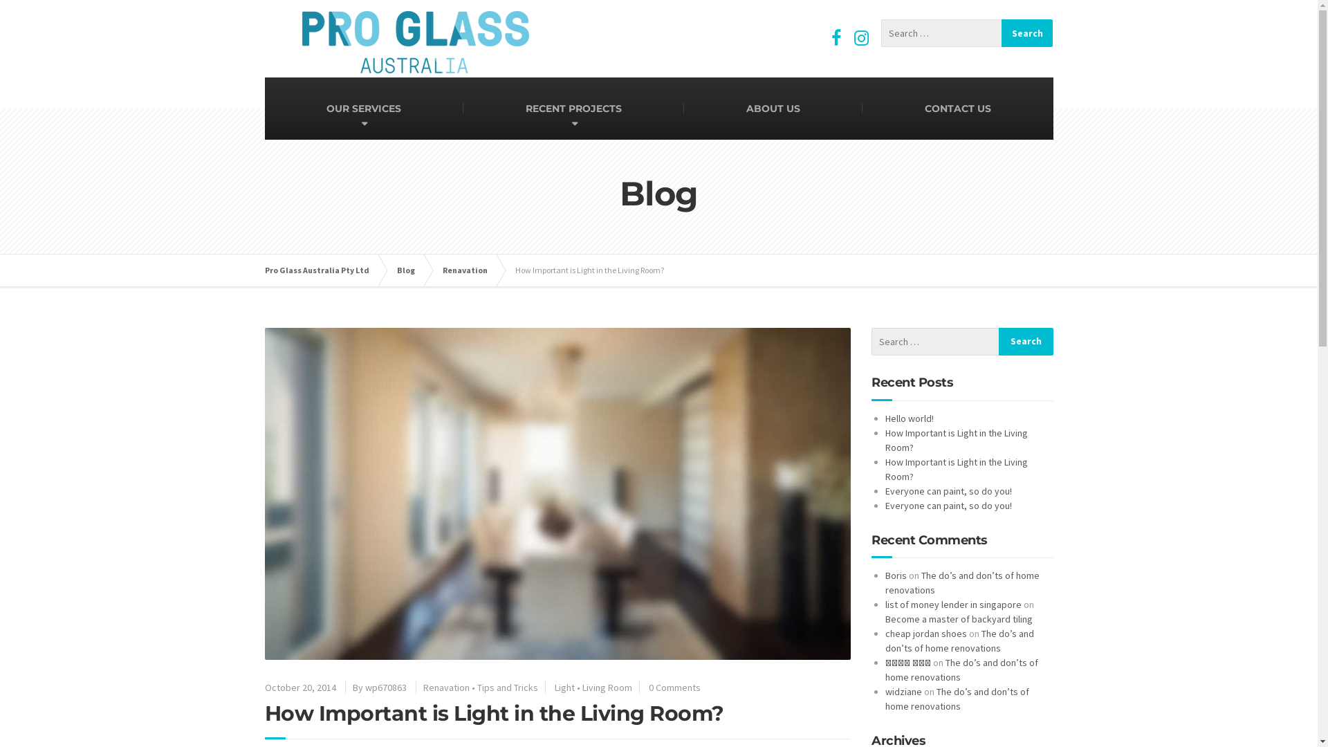 Image resolution: width=1328 pixels, height=747 pixels. I want to click on Renavation, so click(447, 687).